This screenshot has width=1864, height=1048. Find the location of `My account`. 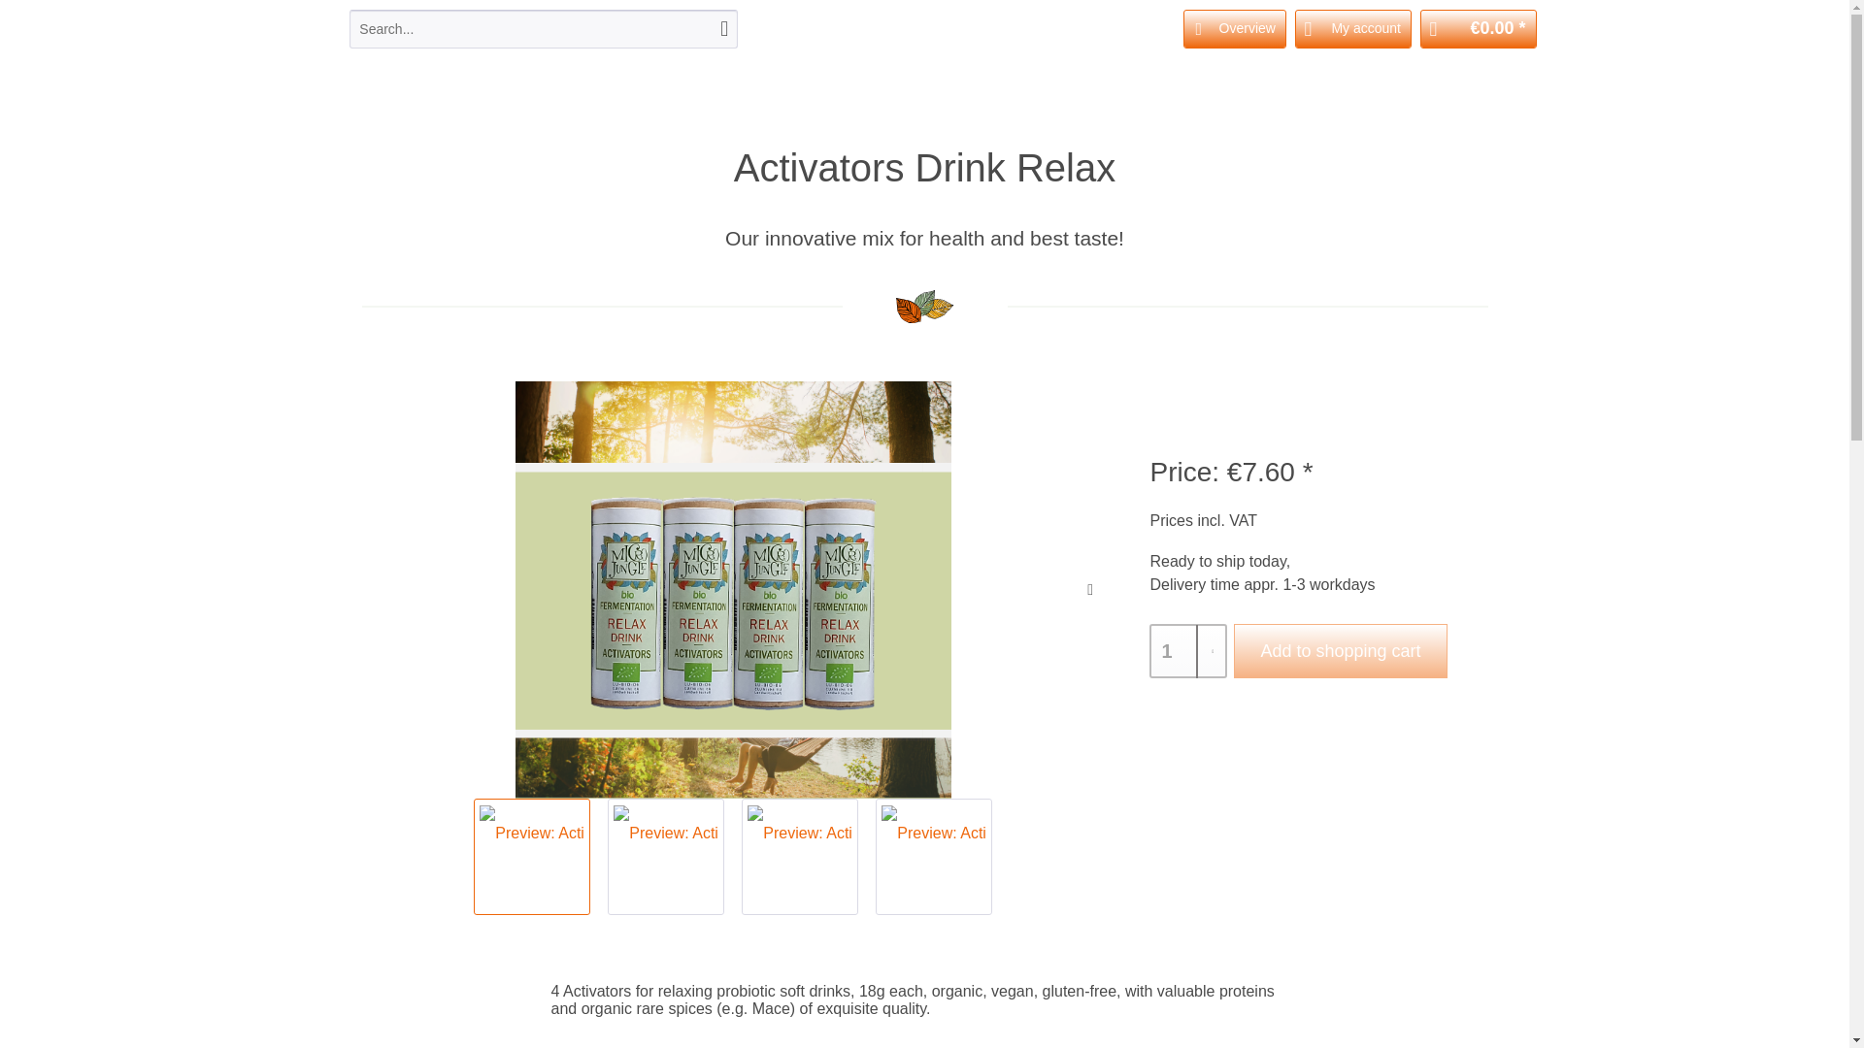

My account is located at coordinates (1353, 28).